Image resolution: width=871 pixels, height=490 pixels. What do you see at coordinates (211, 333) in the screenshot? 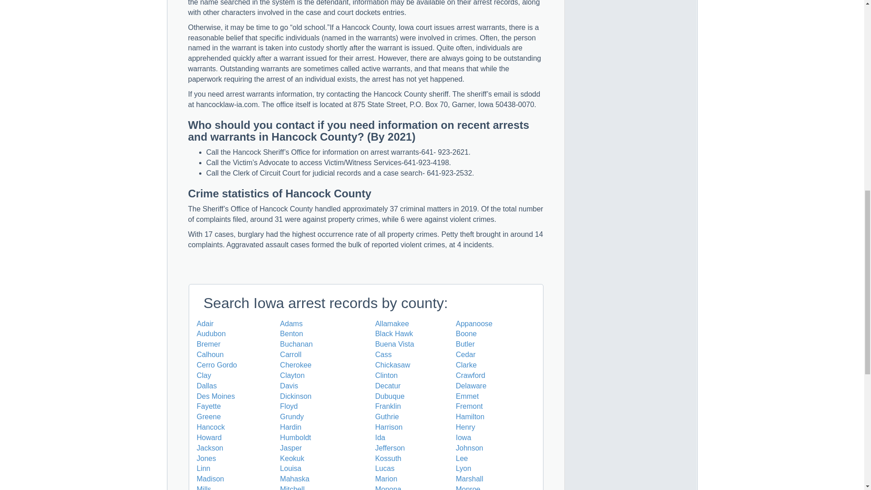
I see `Audubon` at bounding box center [211, 333].